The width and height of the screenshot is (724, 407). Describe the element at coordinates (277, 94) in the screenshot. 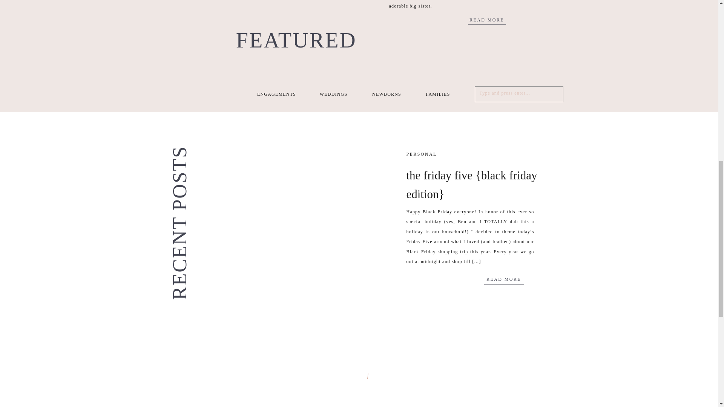

I see `ENGAGEMENTS` at that location.